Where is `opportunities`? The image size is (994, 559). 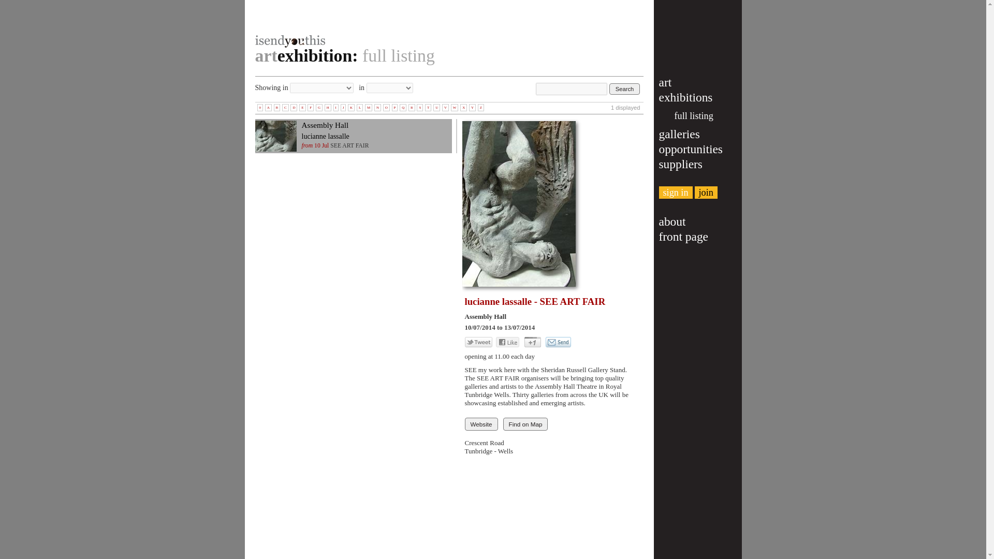 opportunities is located at coordinates (690, 149).